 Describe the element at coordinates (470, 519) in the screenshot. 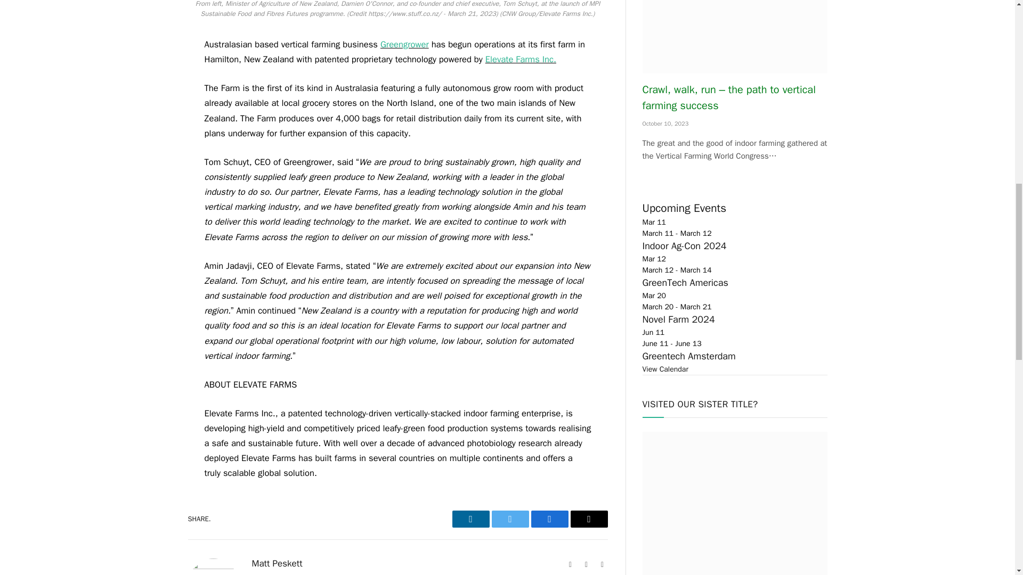

I see `Share on LinkedIn` at that location.